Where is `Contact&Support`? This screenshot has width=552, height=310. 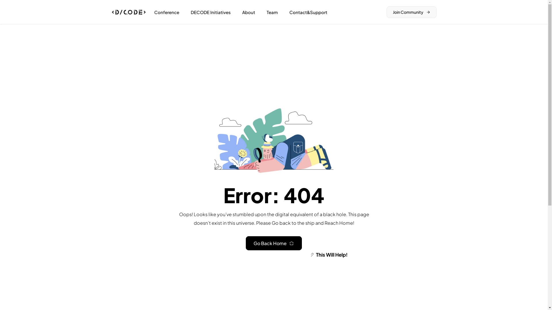
Contact&Support is located at coordinates (308, 12).